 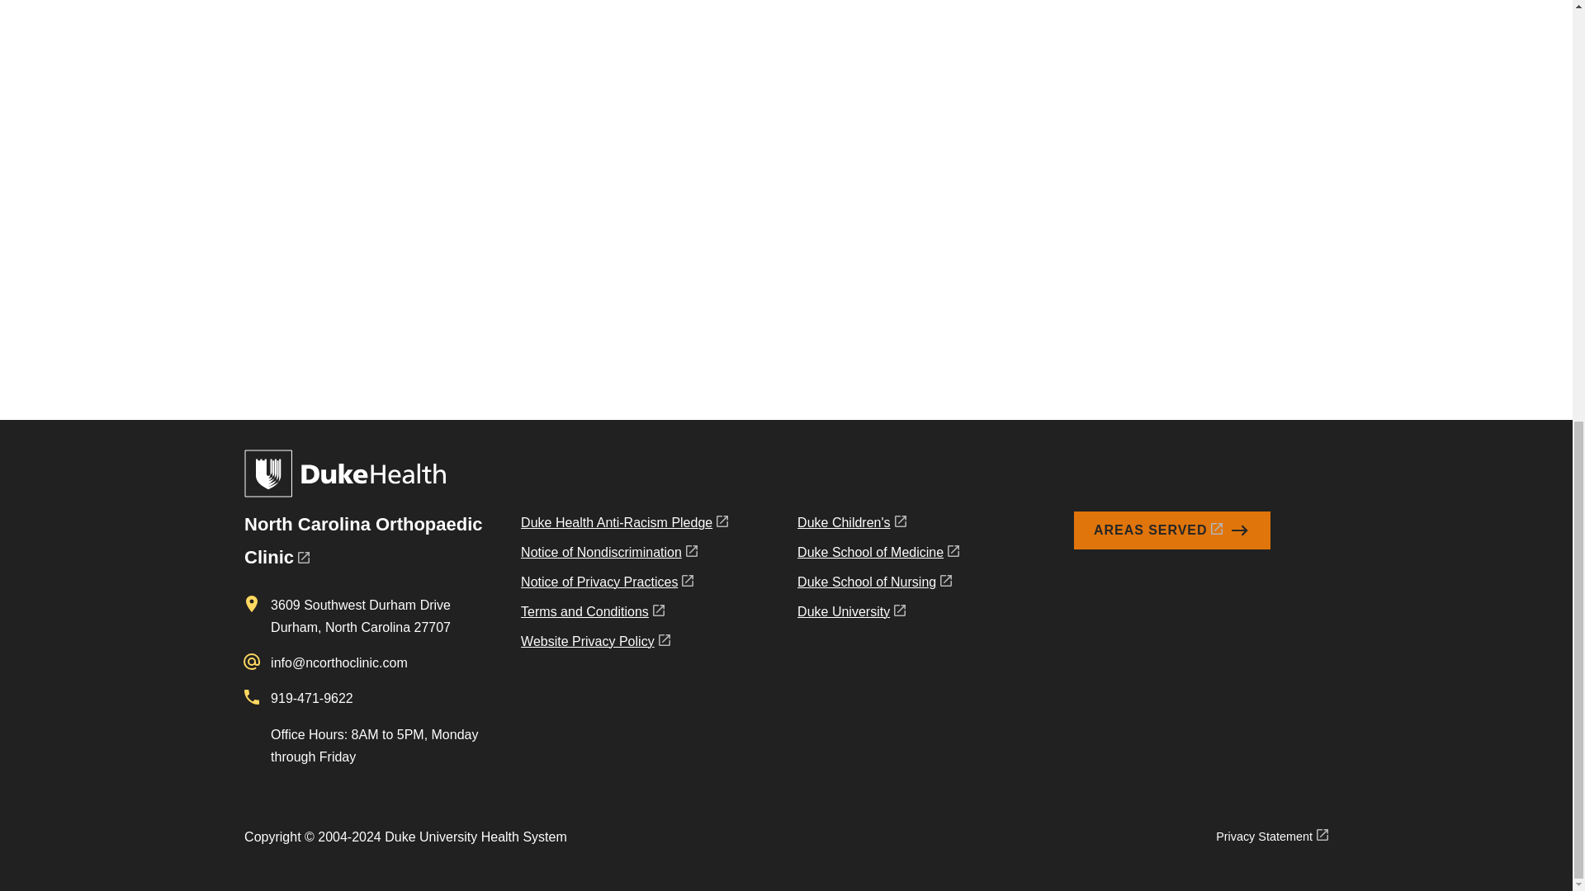 I want to click on Terms and Conditions, so click(x=624, y=615).